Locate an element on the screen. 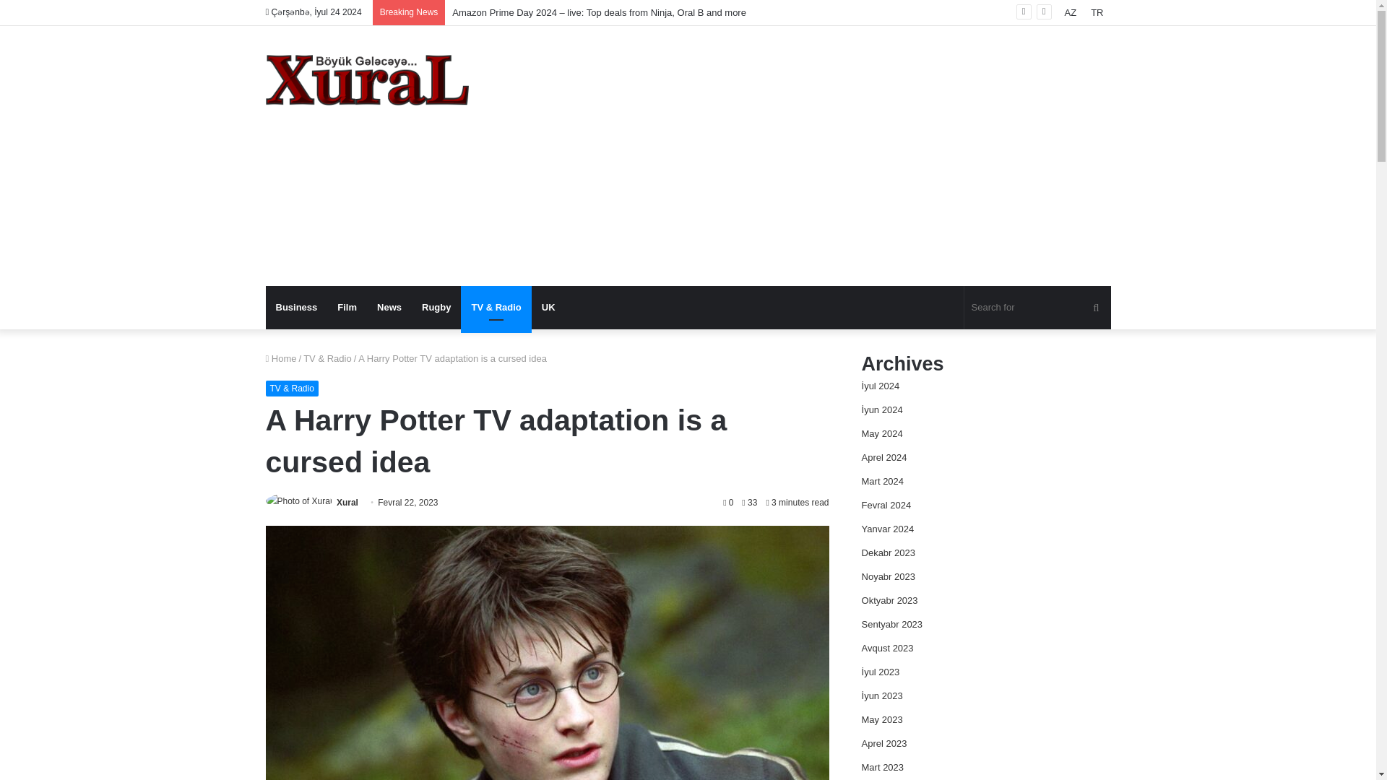 The width and height of the screenshot is (1387, 780). Rugby is located at coordinates (436, 308).